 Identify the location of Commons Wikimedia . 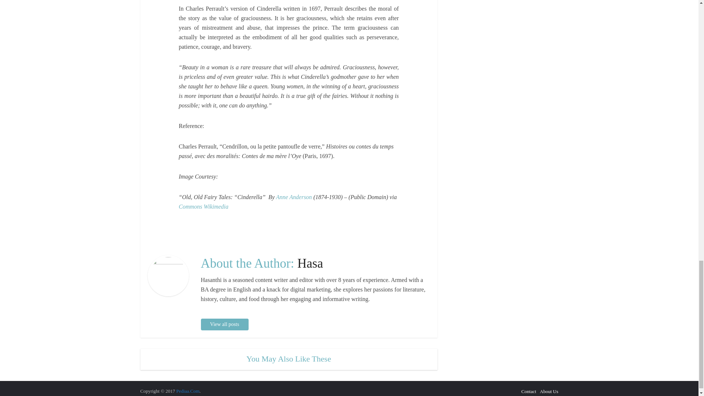
(204, 207).